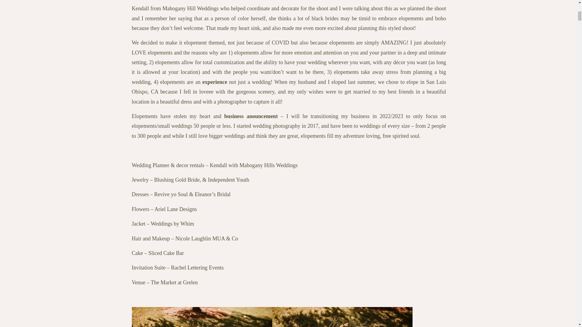  Describe the element at coordinates (268, 165) in the screenshot. I see `Mahogany Hills Weddings` at that location.